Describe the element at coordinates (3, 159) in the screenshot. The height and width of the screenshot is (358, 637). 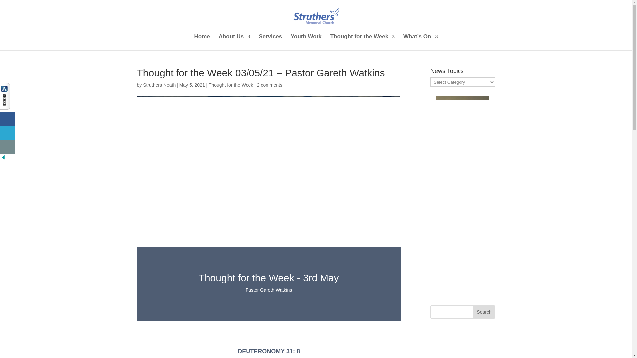
I see `Hide Buttons` at that location.